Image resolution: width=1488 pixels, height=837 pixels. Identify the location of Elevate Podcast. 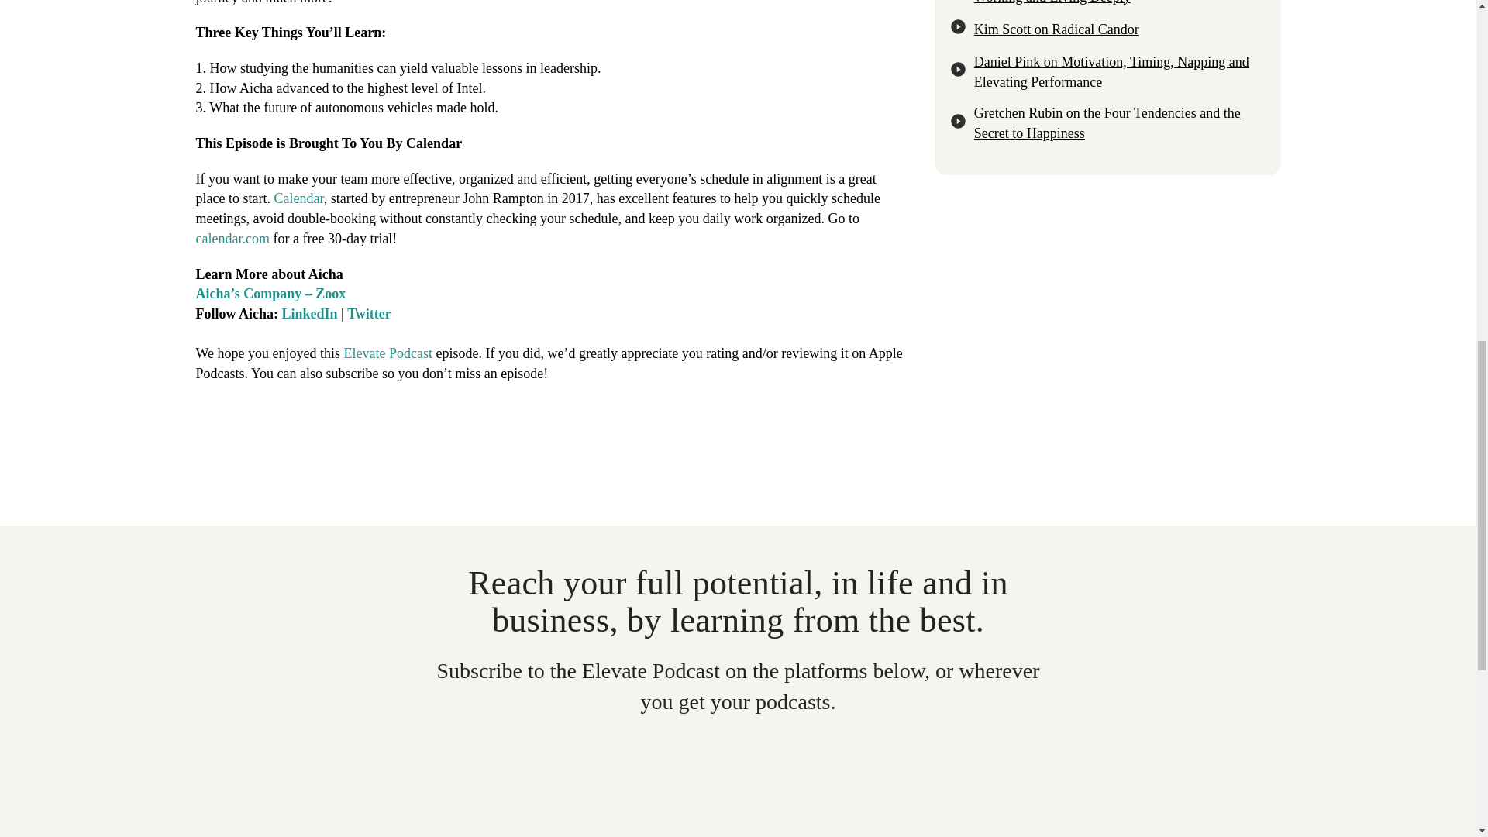
(387, 353).